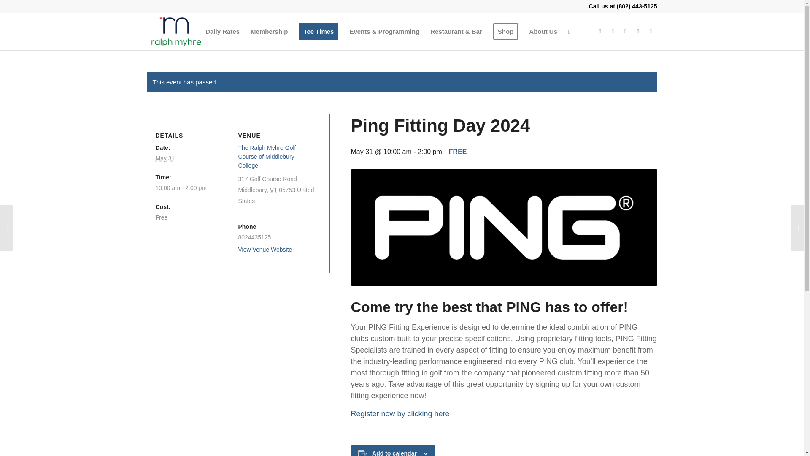 The image size is (810, 456). I want to click on Twitter, so click(613, 31).